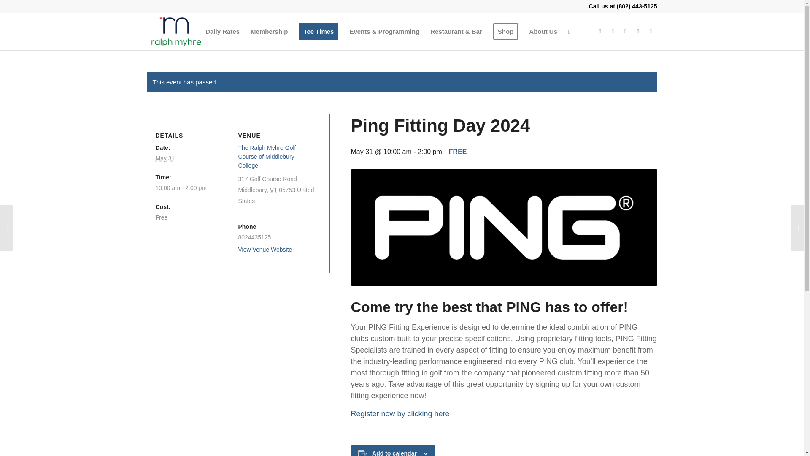 The image size is (810, 456). I want to click on Twitter, so click(613, 31).